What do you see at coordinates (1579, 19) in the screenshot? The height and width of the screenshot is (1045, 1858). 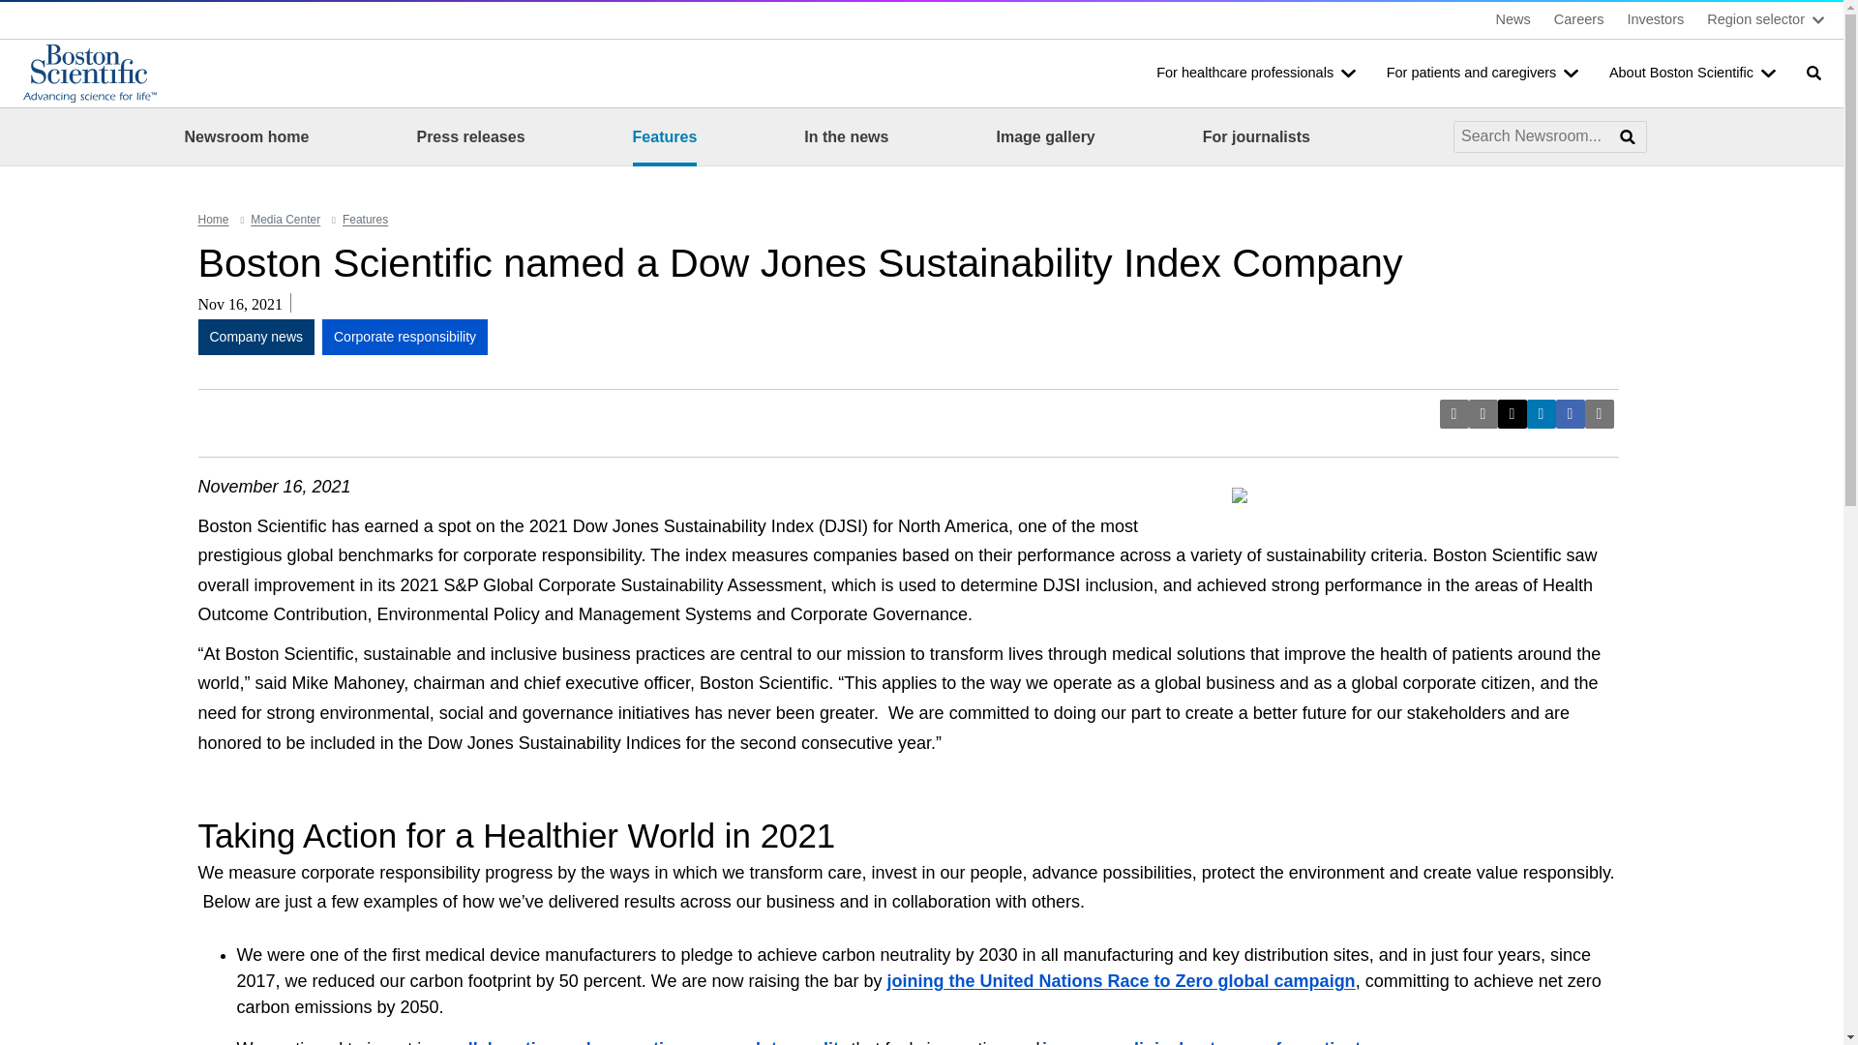 I see `Careers` at bounding box center [1579, 19].